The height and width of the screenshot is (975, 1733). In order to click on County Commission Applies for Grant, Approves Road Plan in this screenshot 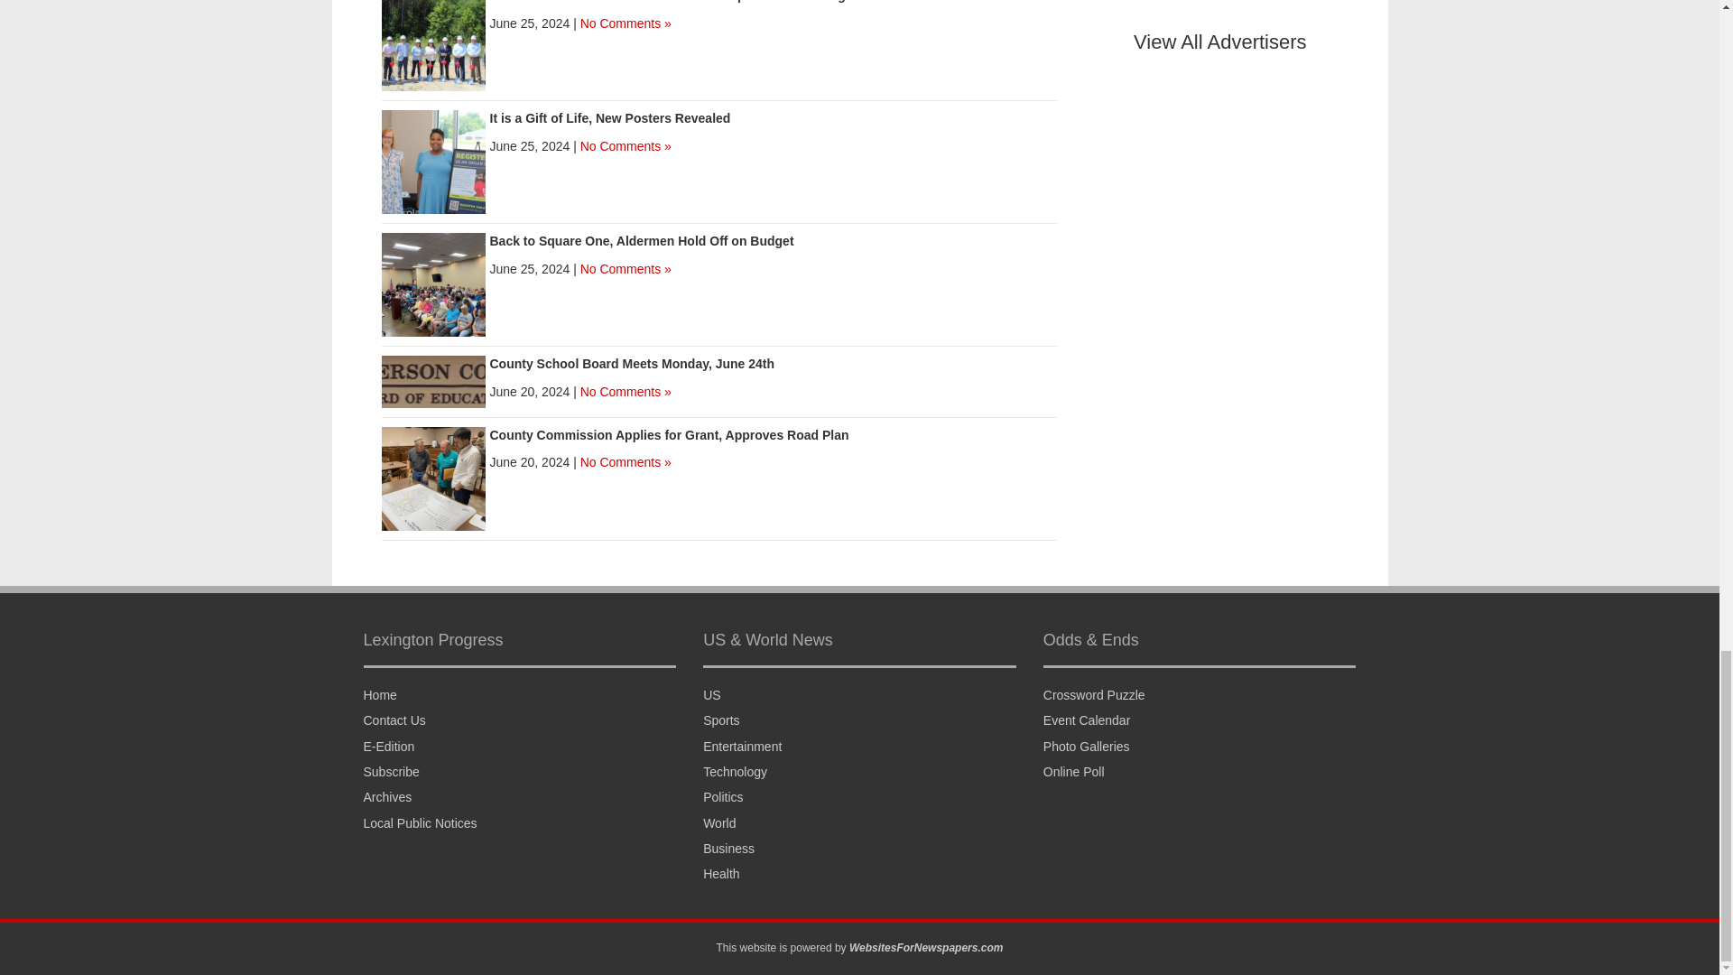, I will do `click(668, 435)`.